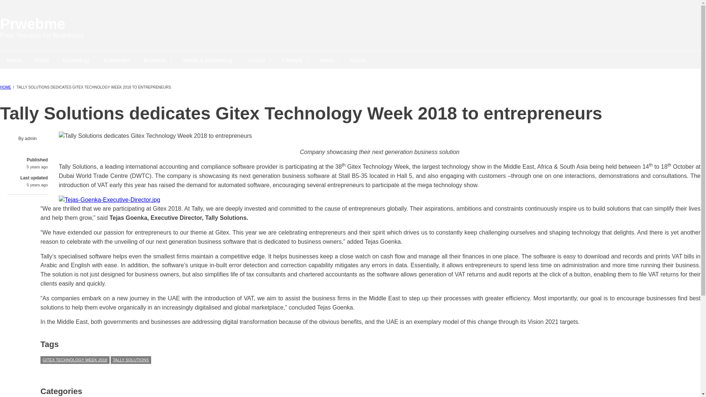 This screenshot has width=706, height=397. Describe the element at coordinates (33, 24) in the screenshot. I see `Prwebme` at that location.